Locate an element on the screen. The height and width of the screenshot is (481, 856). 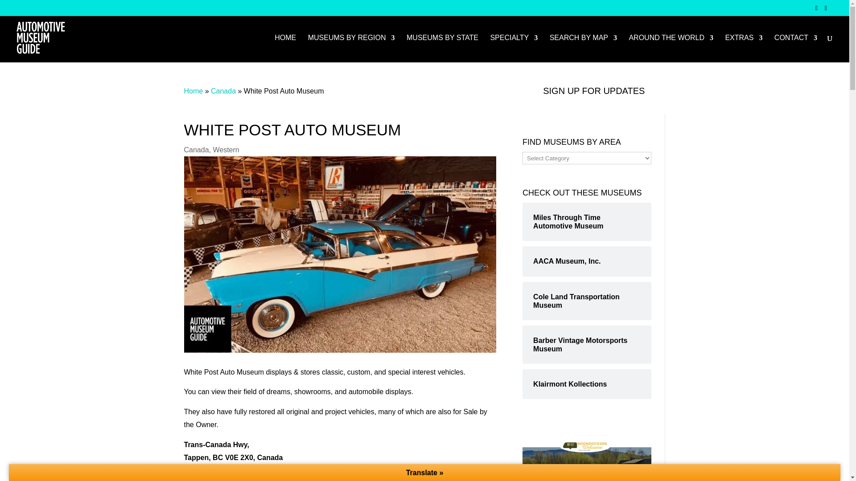
SPECIALTY is located at coordinates (514, 48).